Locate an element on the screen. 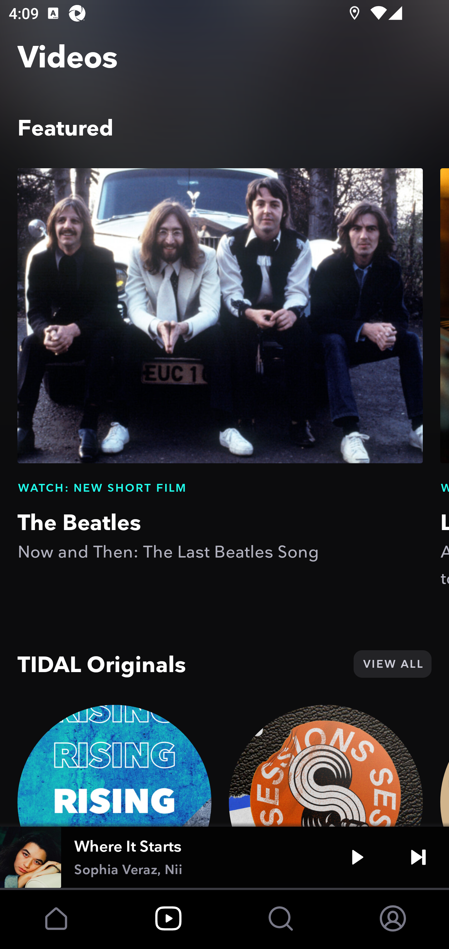 This screenshot has width=449, height=949. Where It Starts Sophia Veraz, Nii Play is located at coordinates (224, 857).